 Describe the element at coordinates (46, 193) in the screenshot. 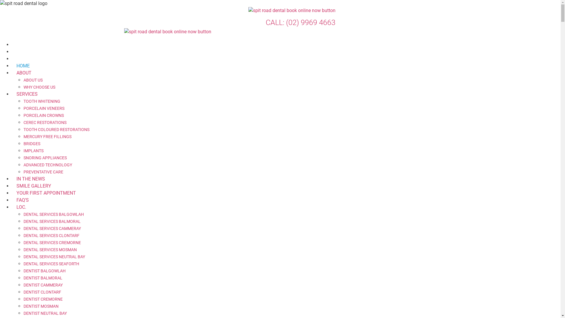

I see `YOUR FIRST APPOINTMENT` at that location.